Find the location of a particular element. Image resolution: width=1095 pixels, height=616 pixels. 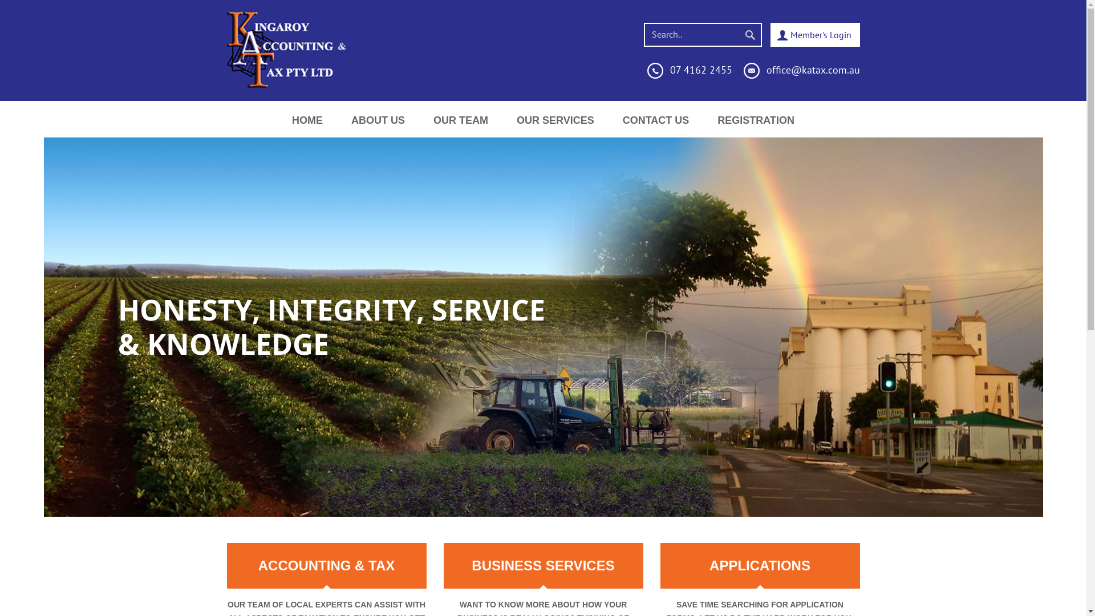

07 4162 2455 is located at coordinates (700, 70).